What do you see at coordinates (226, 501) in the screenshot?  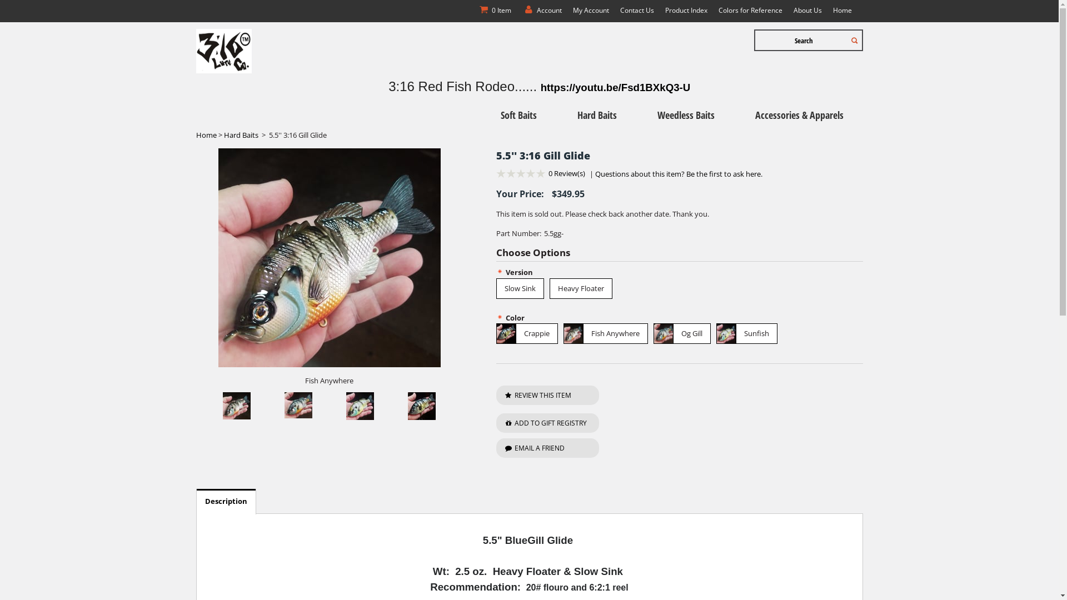 I see `Description` at bounding box center [226, 501].